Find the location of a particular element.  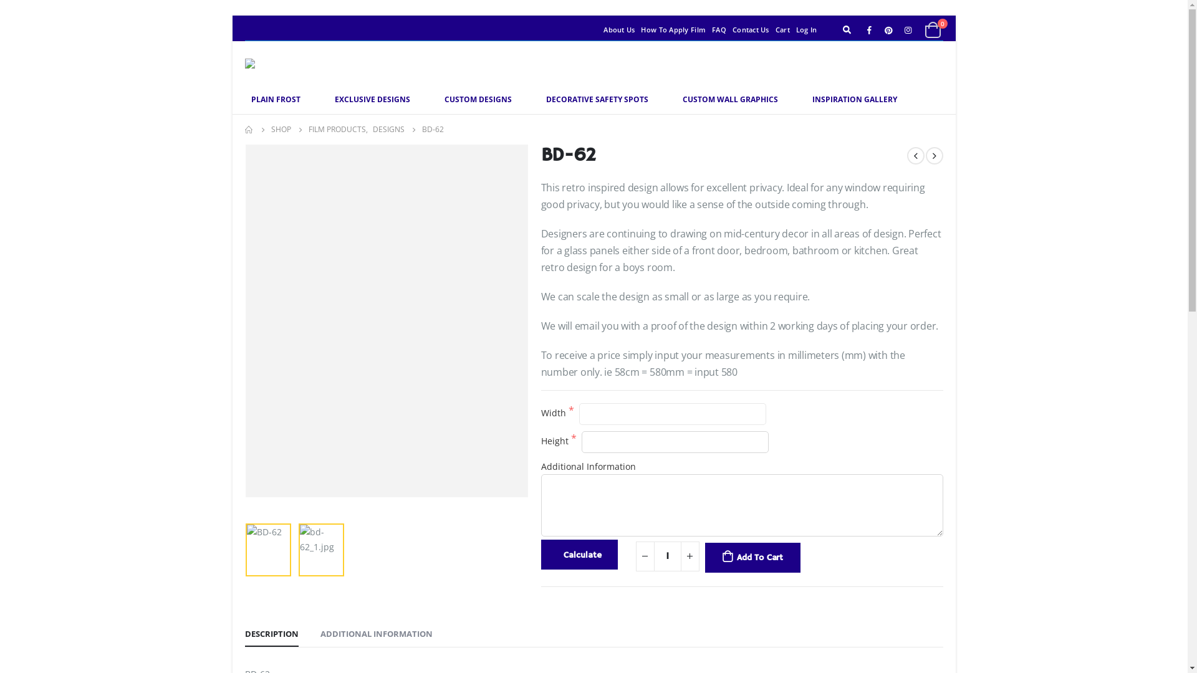

FILM PRODUCTS is located at coordinates (337, 130).